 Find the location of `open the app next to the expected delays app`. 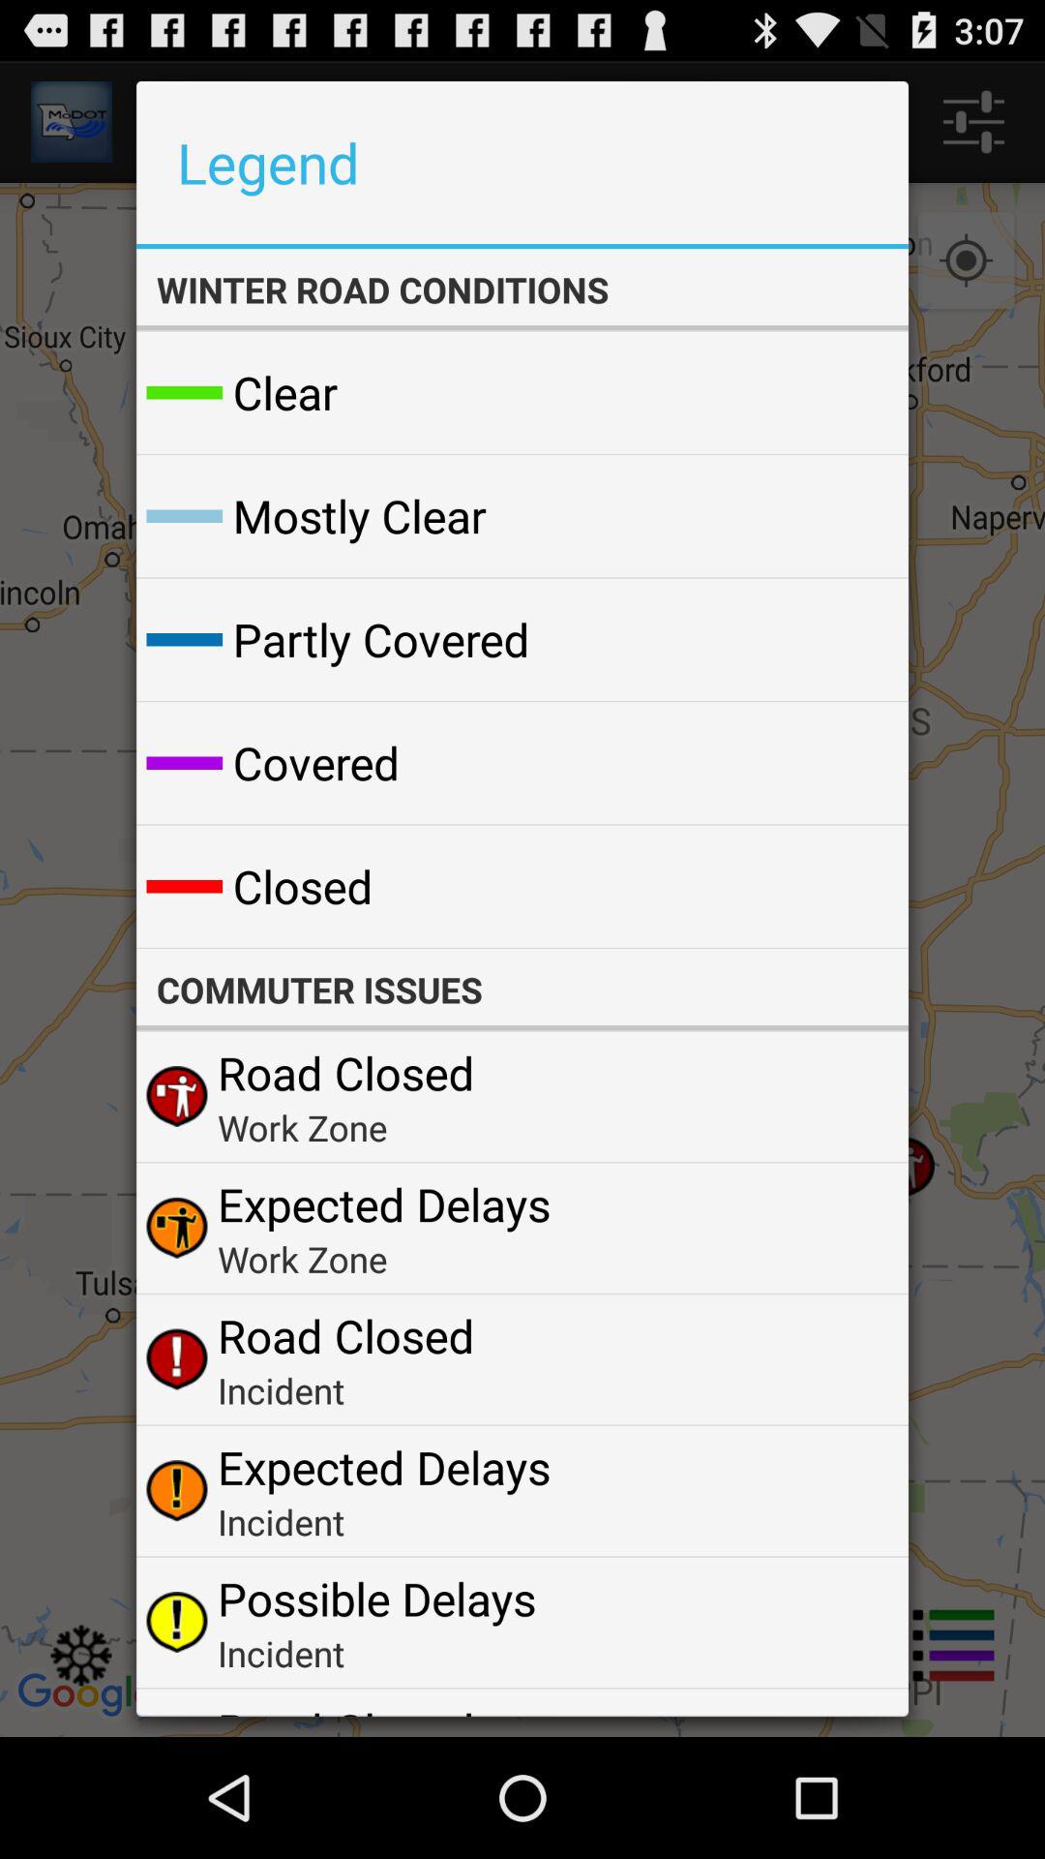

open the app next to the expected delays app is located at coordinates (848, 1228).